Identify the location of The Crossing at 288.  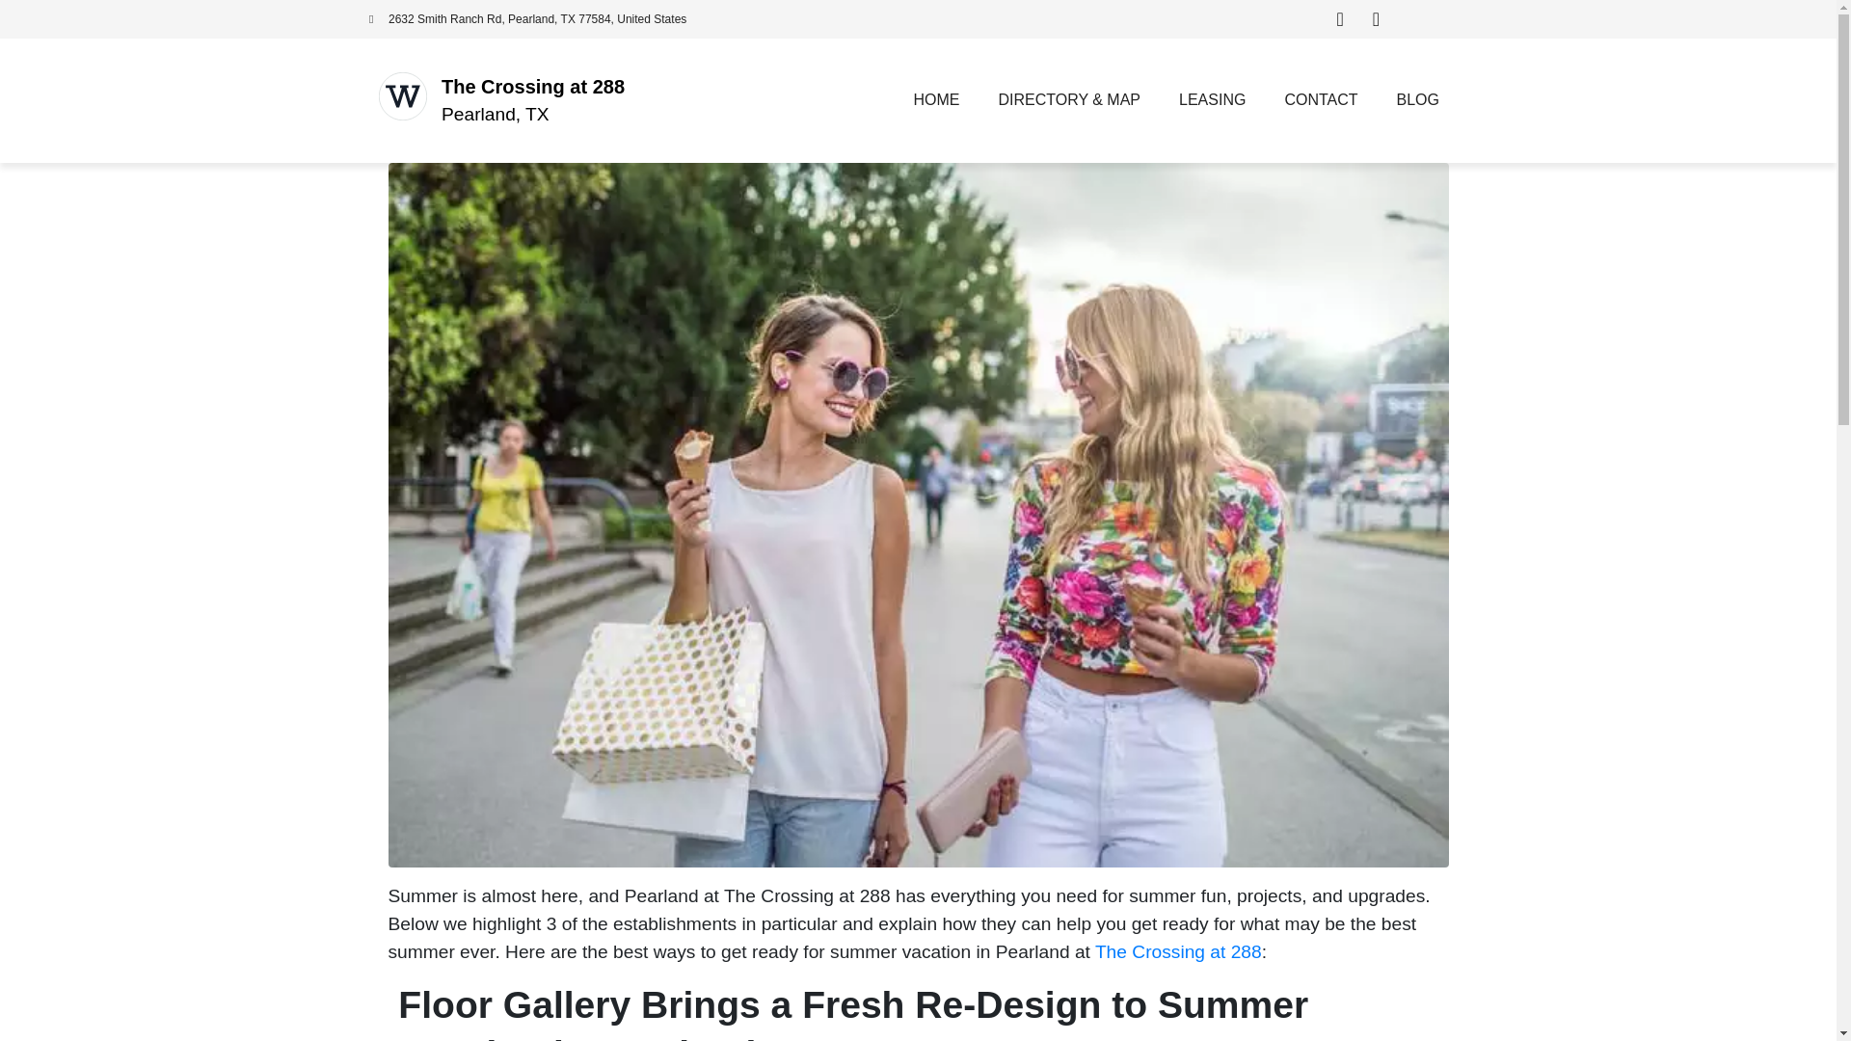
(1178, 951).